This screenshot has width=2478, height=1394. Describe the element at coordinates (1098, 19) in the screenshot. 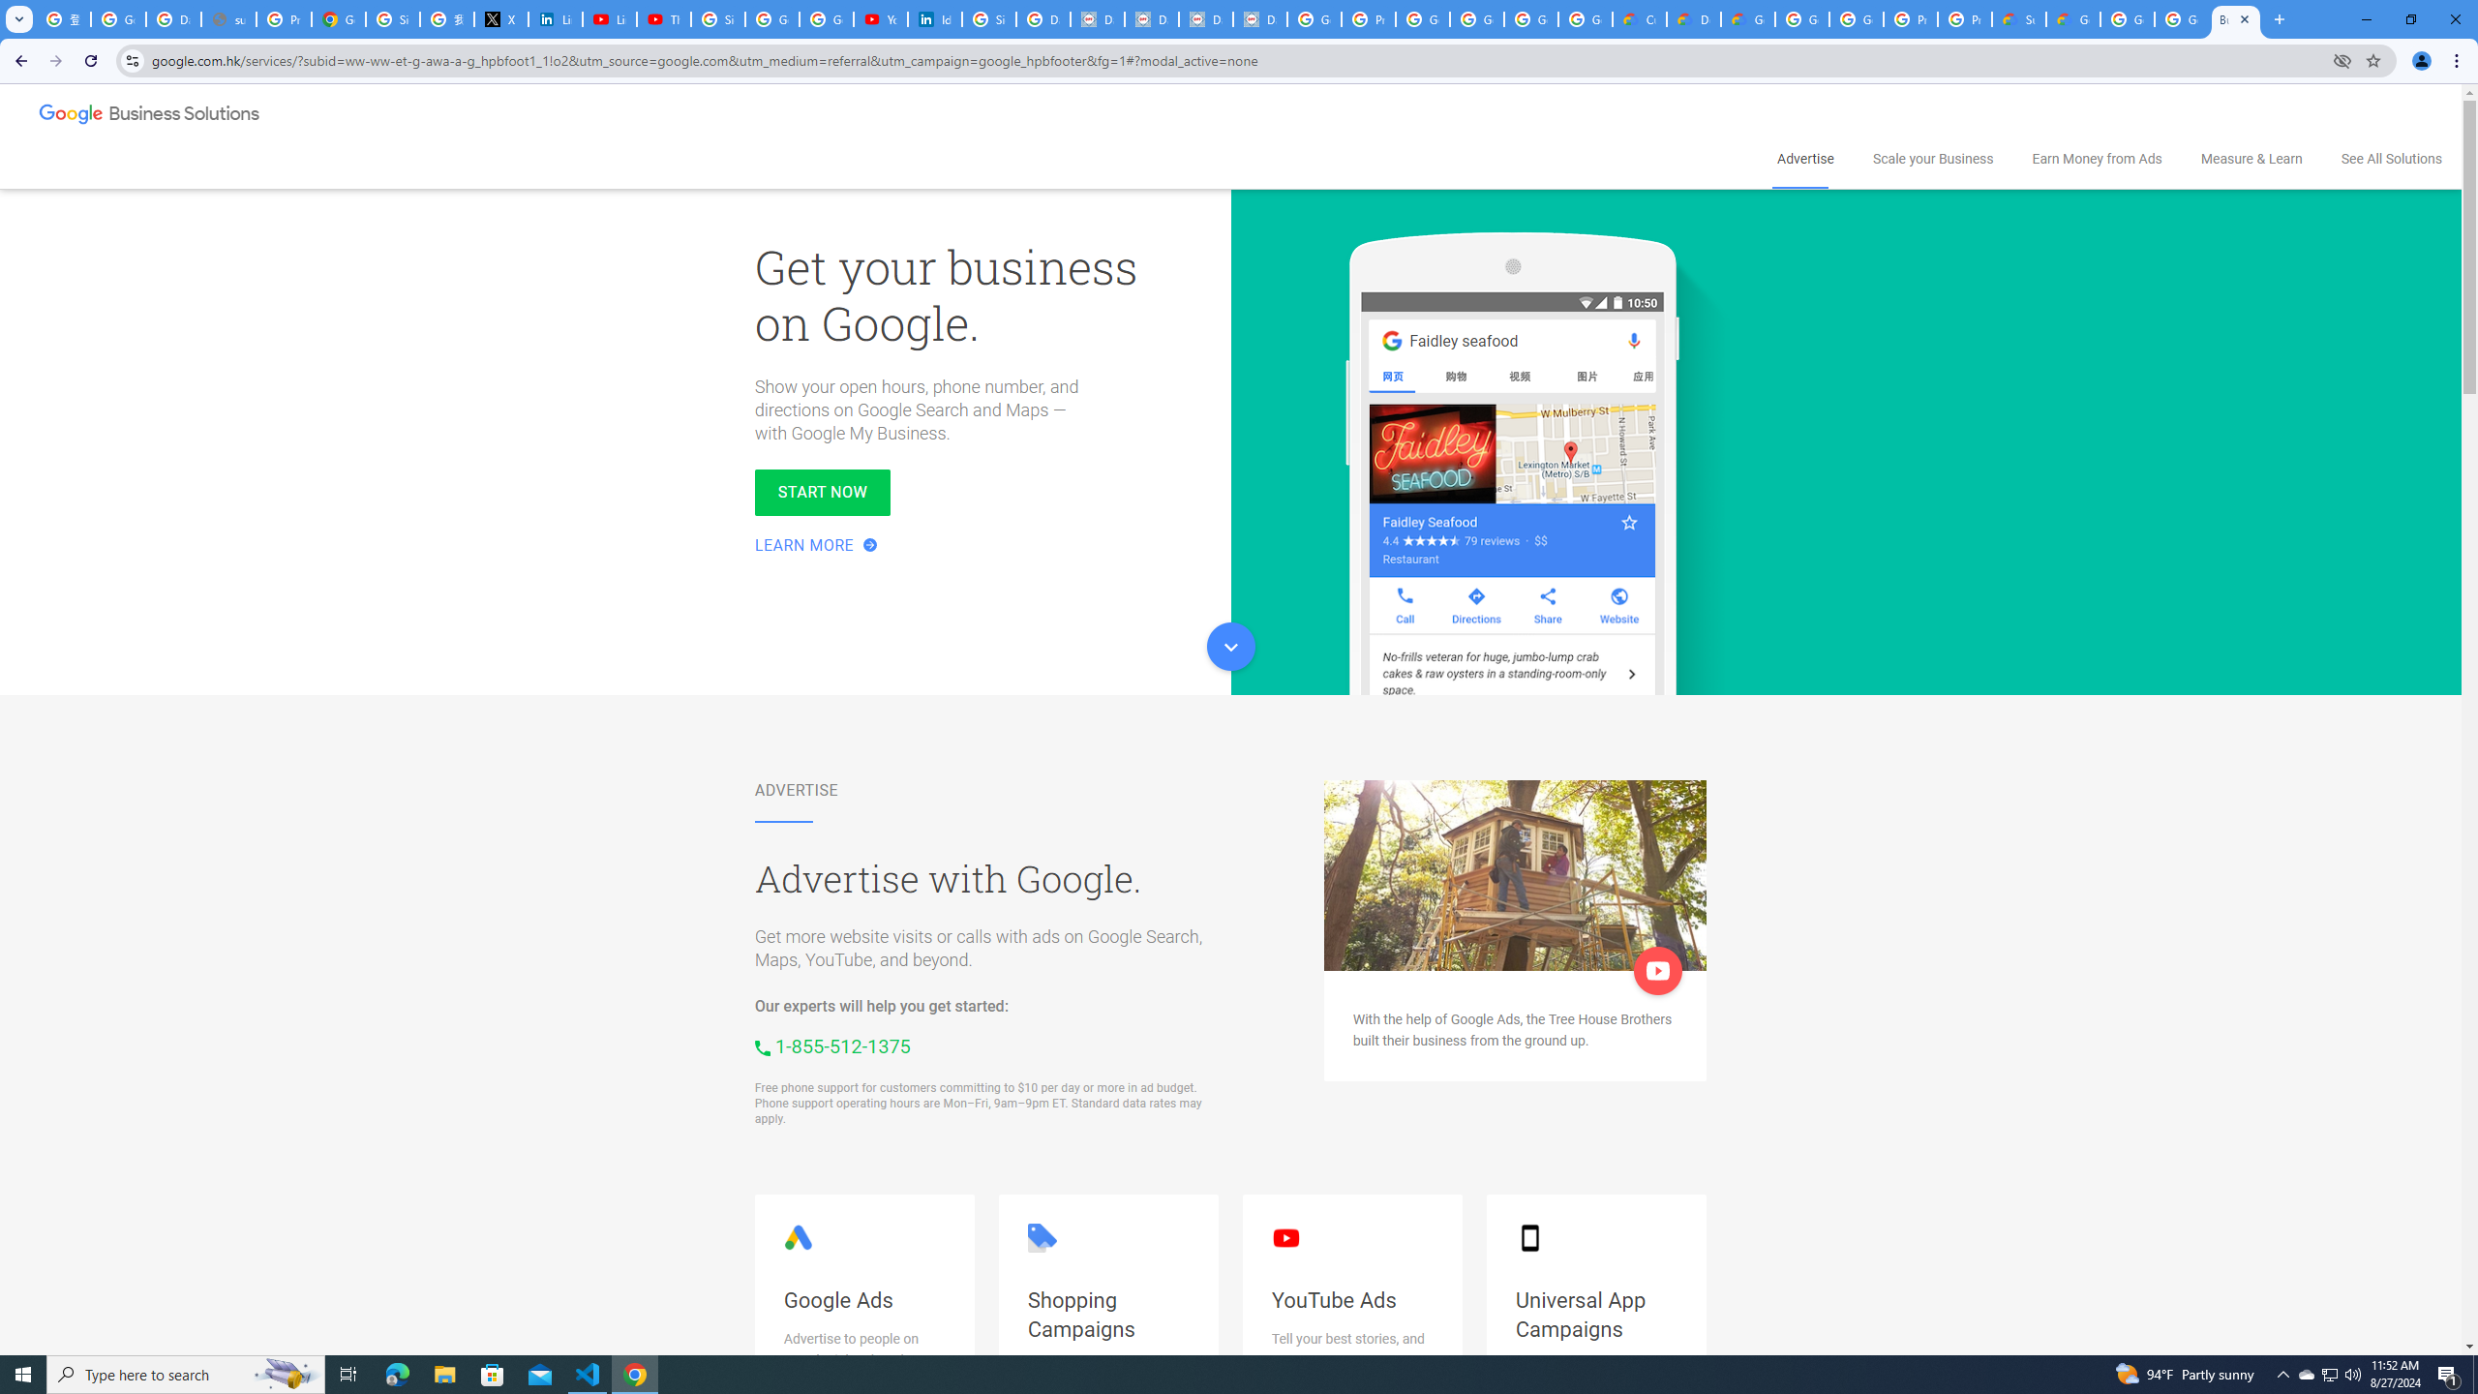

I see `Data Privacy Framework` at that location.